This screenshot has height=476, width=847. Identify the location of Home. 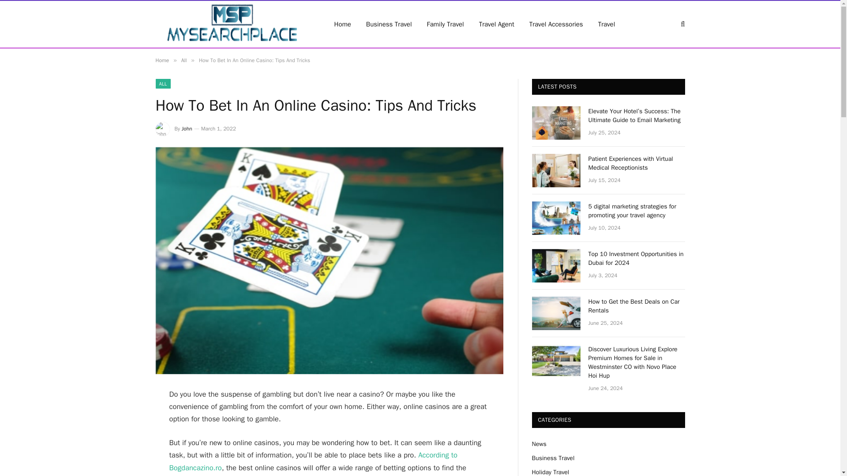
(161, 60).